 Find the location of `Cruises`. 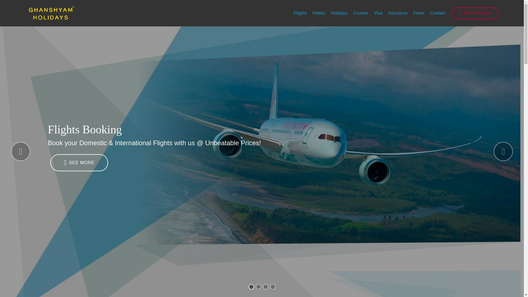

Cruises is located at coordinates (361, 13).